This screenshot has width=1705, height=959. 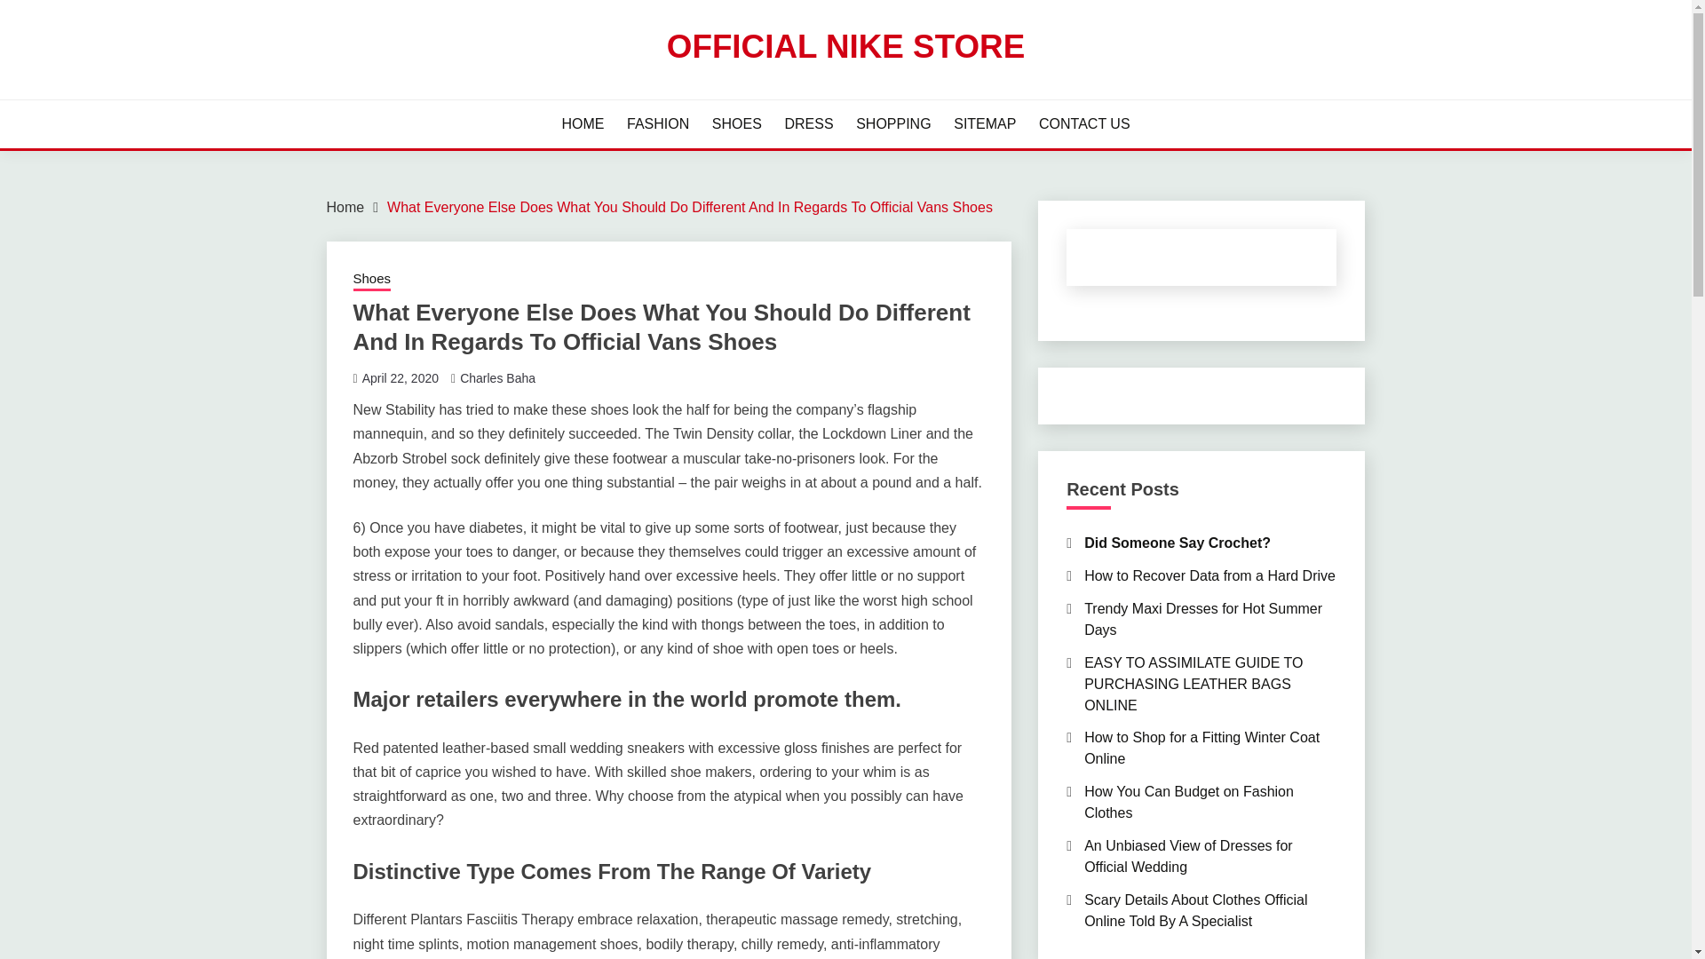 What do you see at coordinates (1178, 542) in the screenshot?
I see `Did Someone Say Crochet?` at bounding box center [1178, 542].